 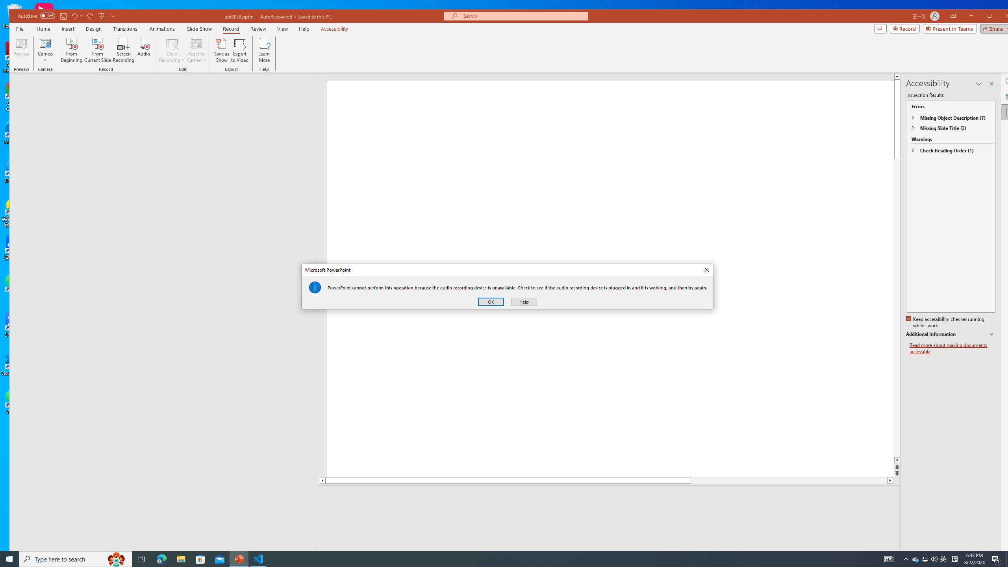 What do you see at coordinates (1007, 559) in the screenshot?
I see `Show desktop` at bounding box center [1007, 559].